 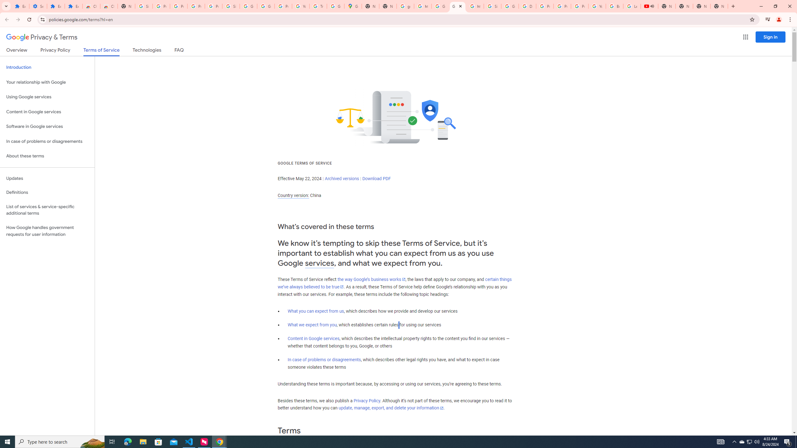 I want to click on Introduction, so click(x=47, y=67).